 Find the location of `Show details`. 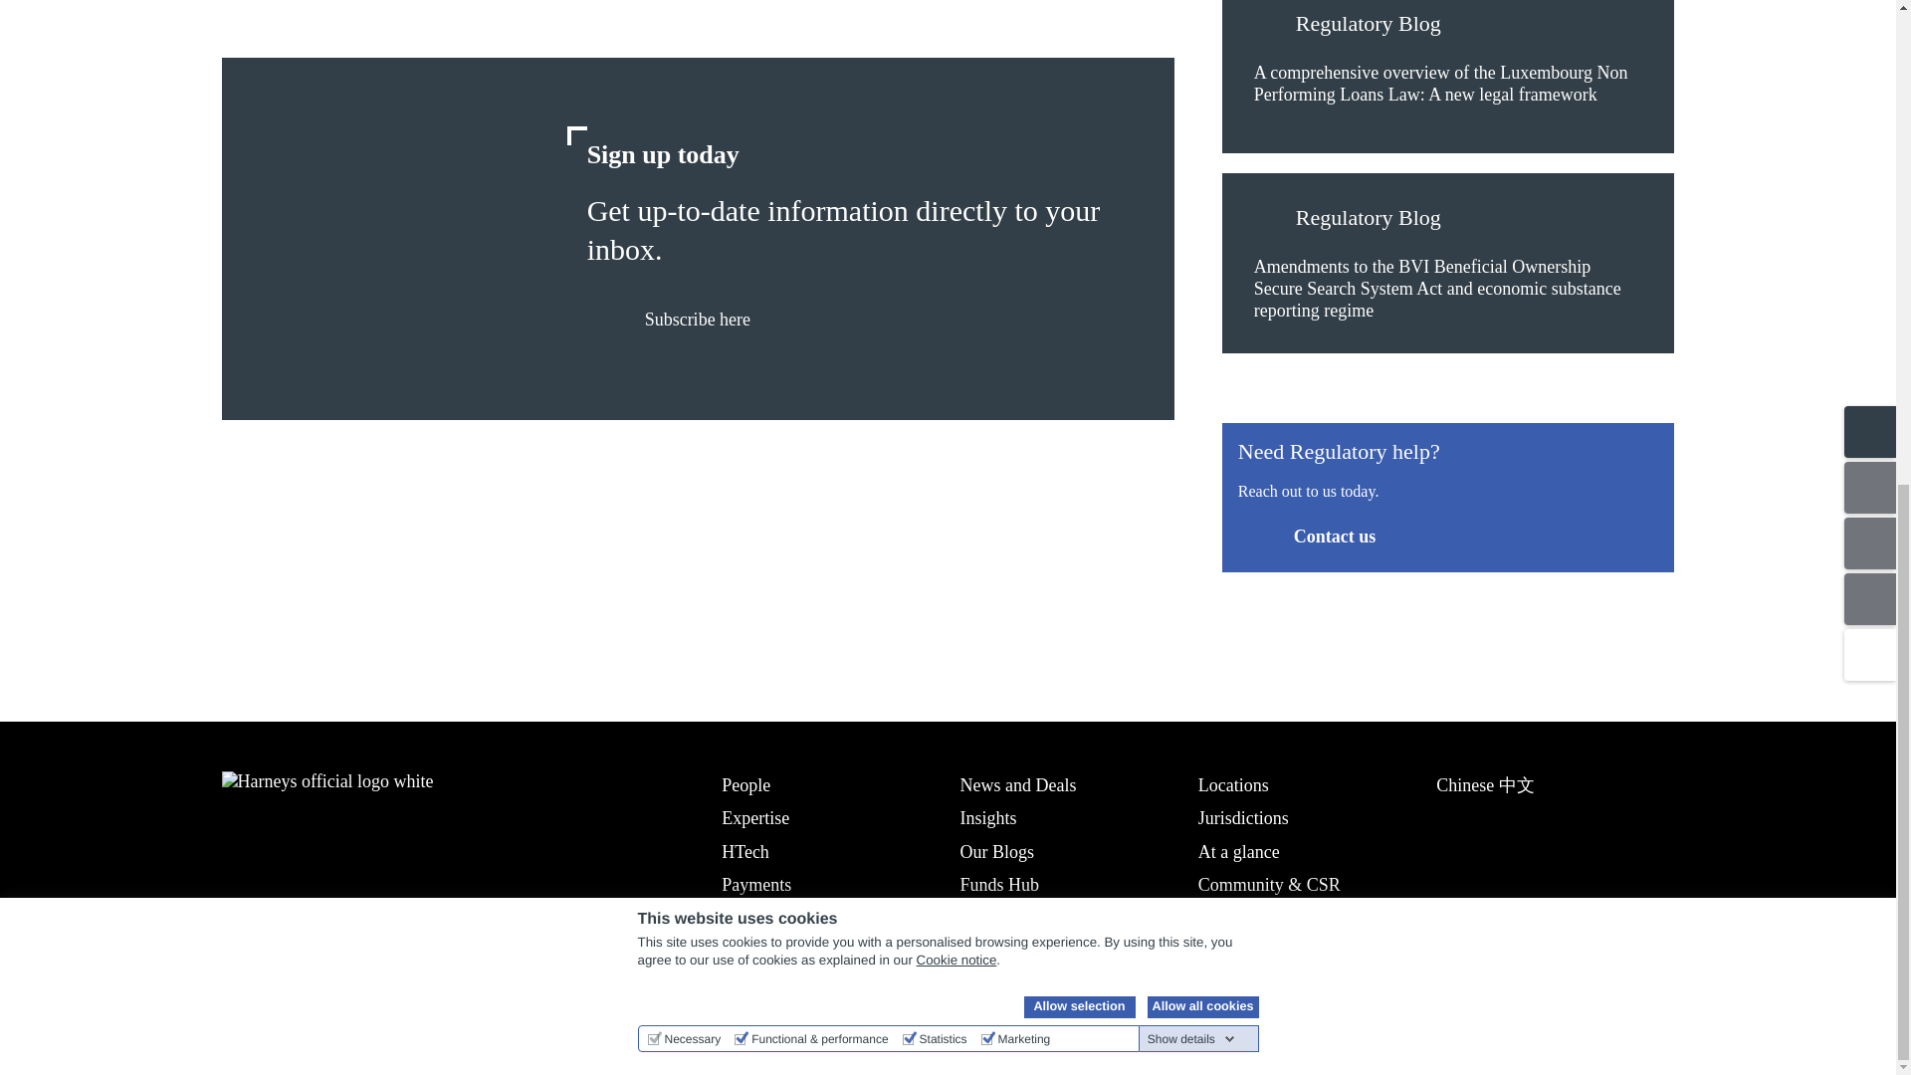

Show details is located at coordinates (1190, 161).